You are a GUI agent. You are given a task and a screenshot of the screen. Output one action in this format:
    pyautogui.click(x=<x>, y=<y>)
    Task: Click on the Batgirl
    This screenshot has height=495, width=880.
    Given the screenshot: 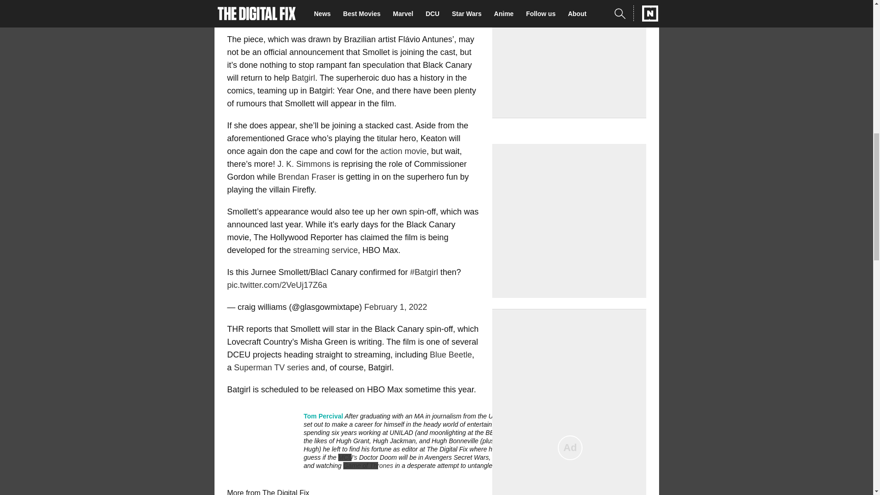 What is the action you would take?
    pyautogui.click(x=303, y=78)
    